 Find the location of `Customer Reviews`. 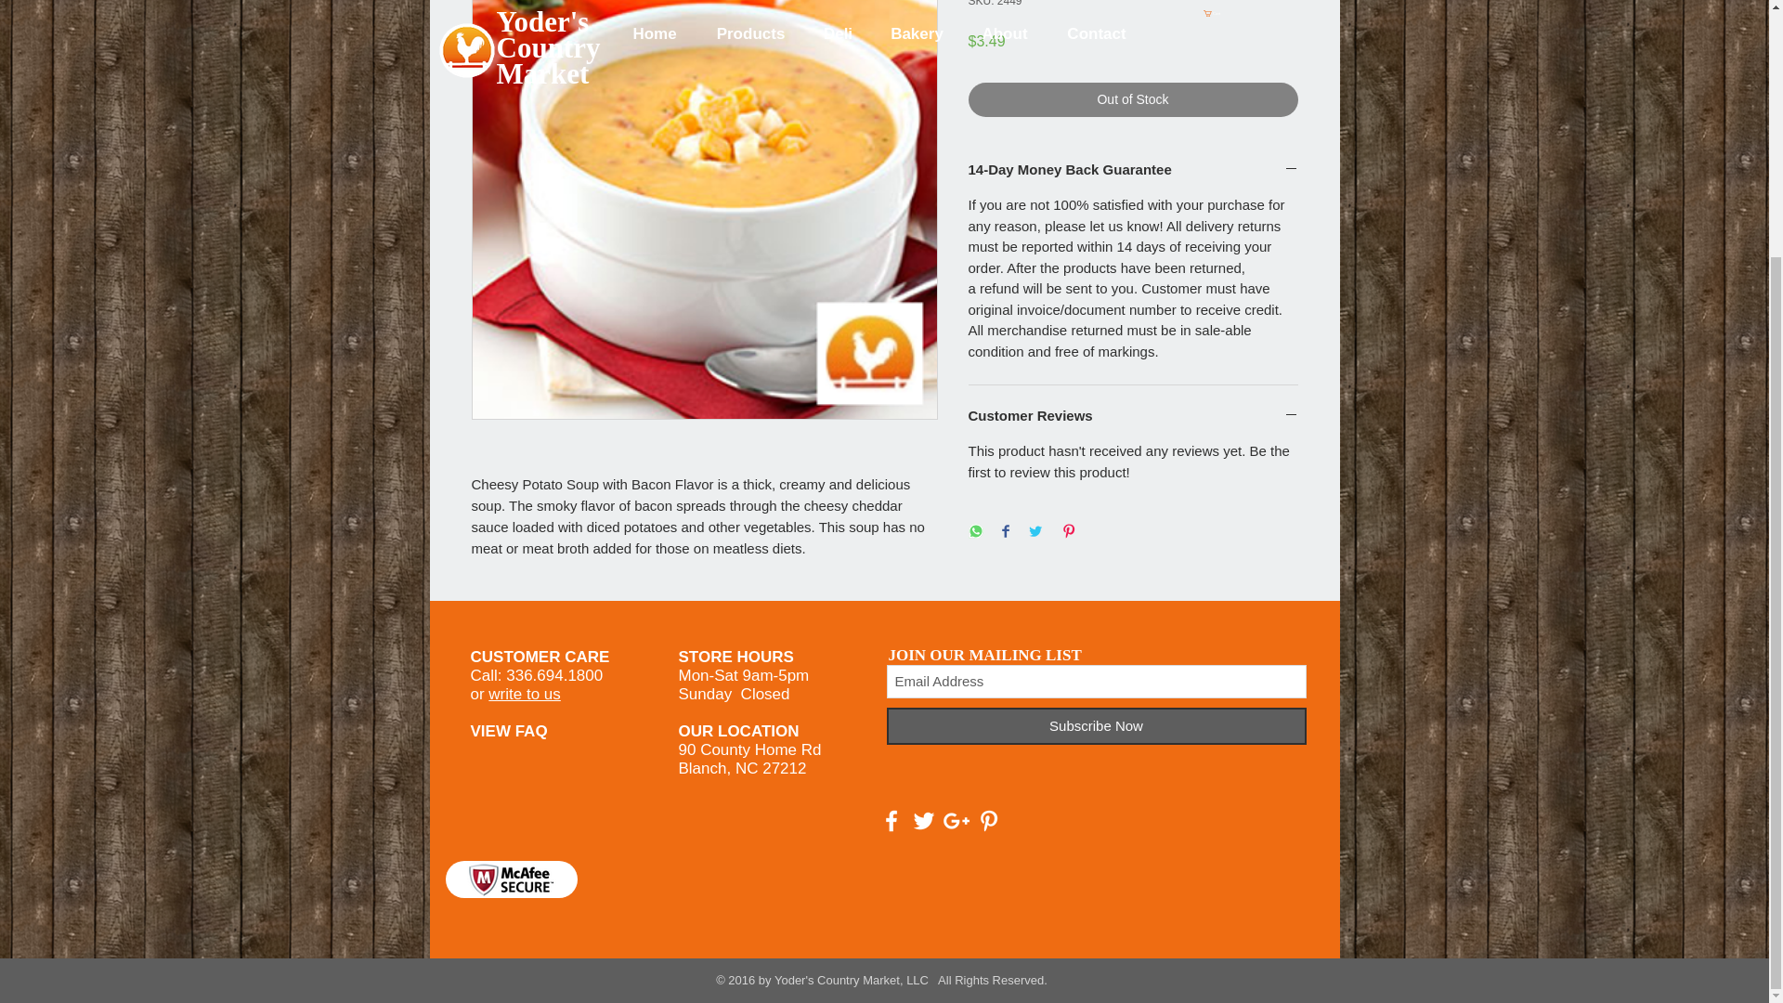

Customer Reviews is located at coordinates (1133, 416).